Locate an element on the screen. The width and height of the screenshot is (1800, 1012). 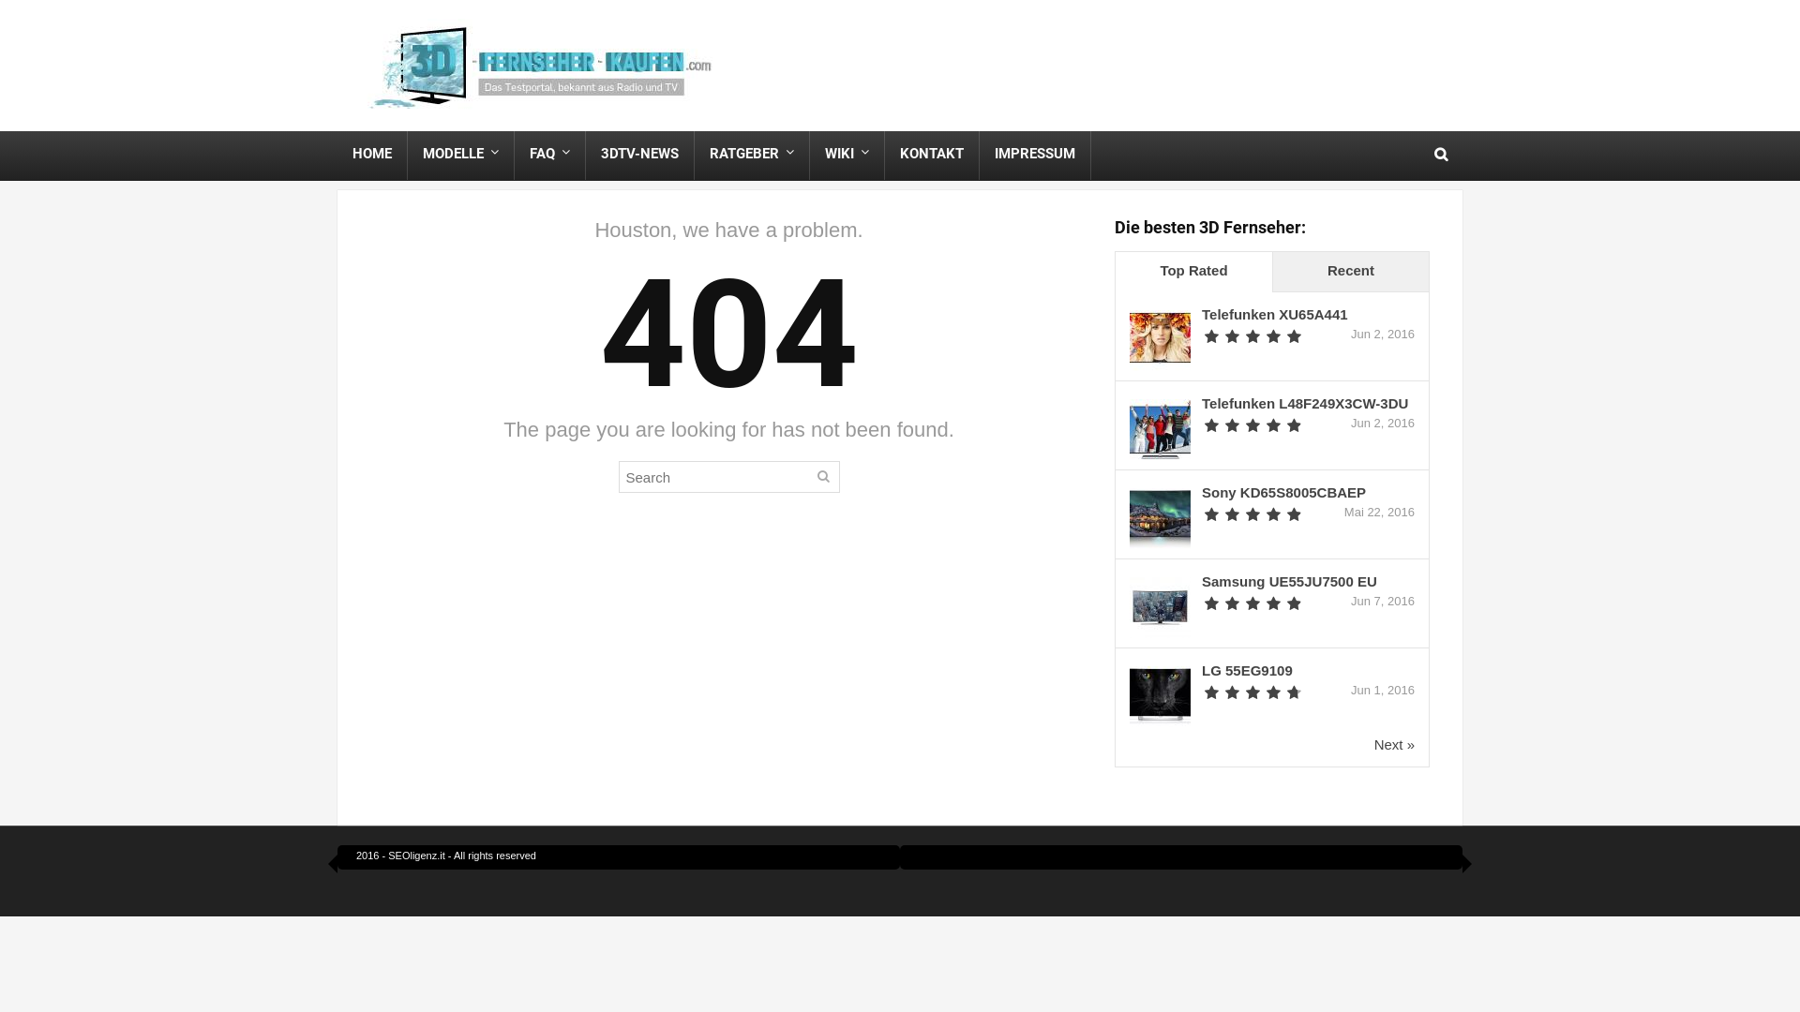
LG 55EG9109 is located at coordinates (1247, 671).